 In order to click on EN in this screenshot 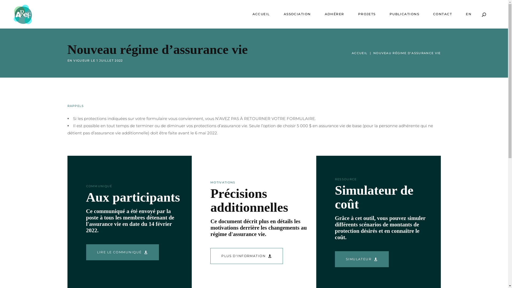, I will do `click(469, 14)`.